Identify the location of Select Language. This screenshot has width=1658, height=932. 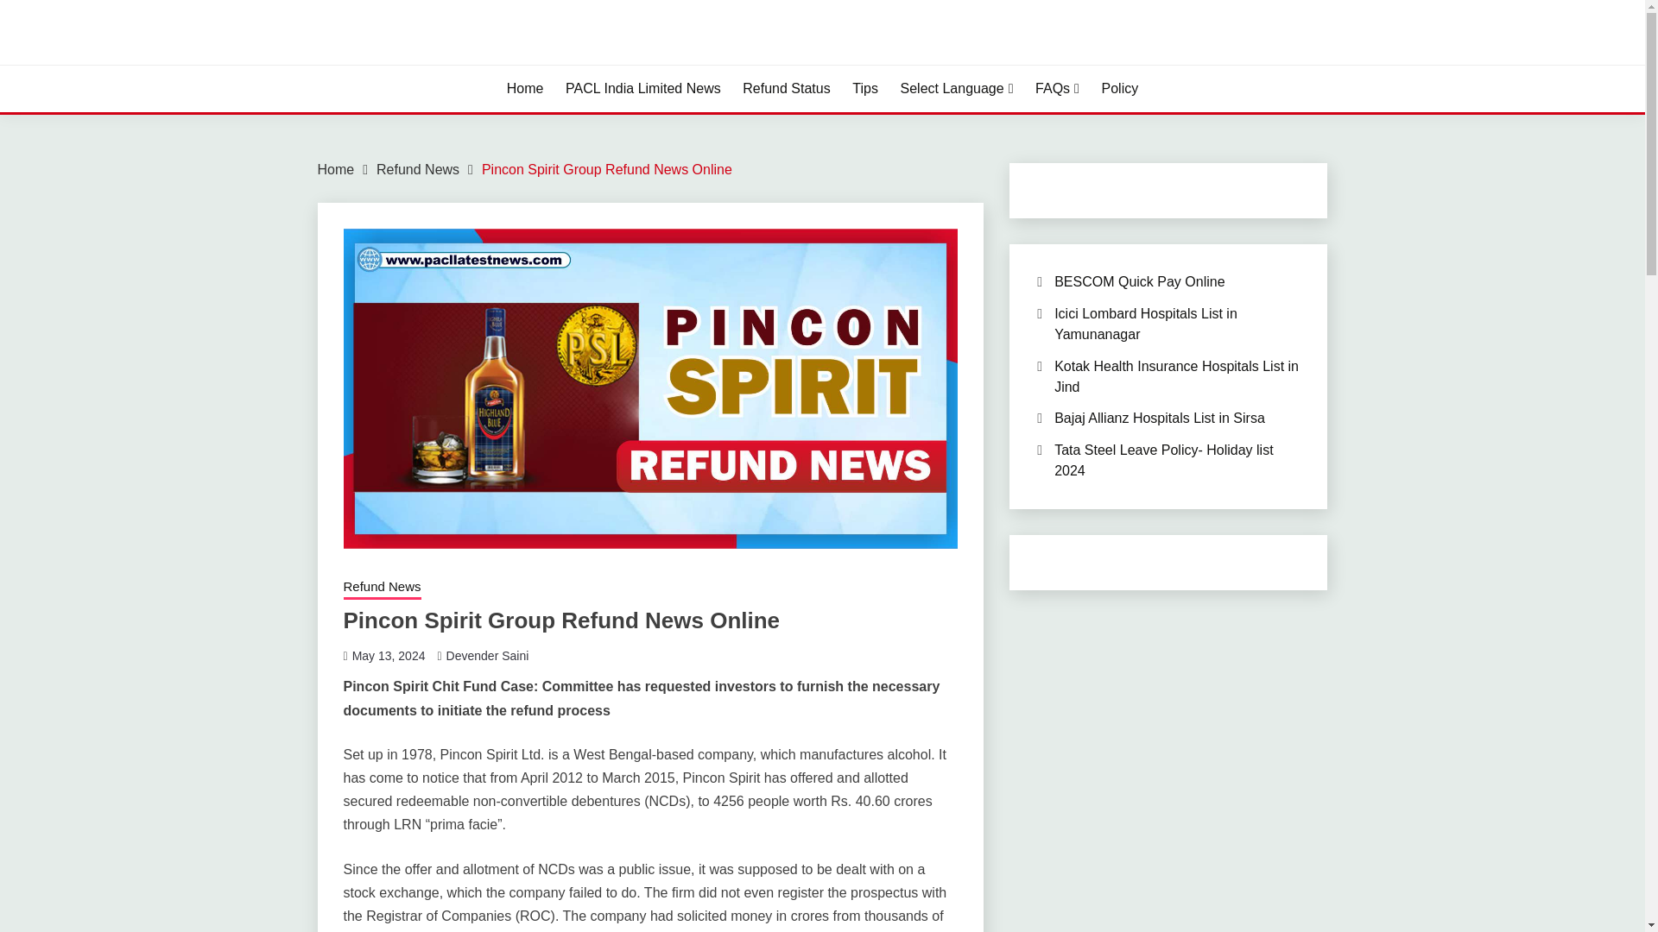
(957, 88).